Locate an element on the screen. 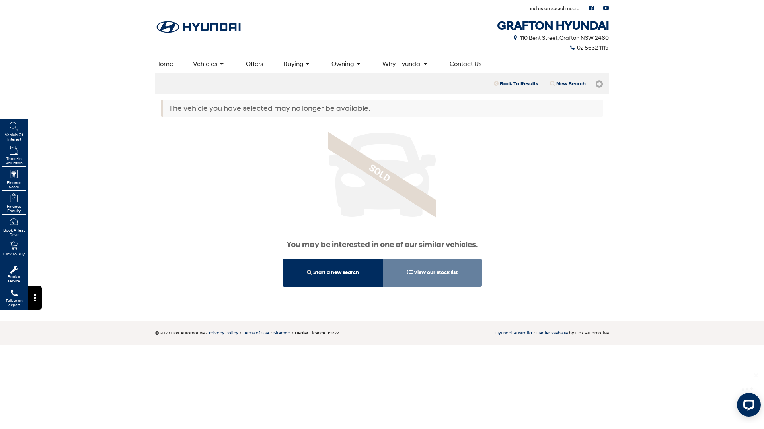  Facebook is located at coordinates (591, 8).